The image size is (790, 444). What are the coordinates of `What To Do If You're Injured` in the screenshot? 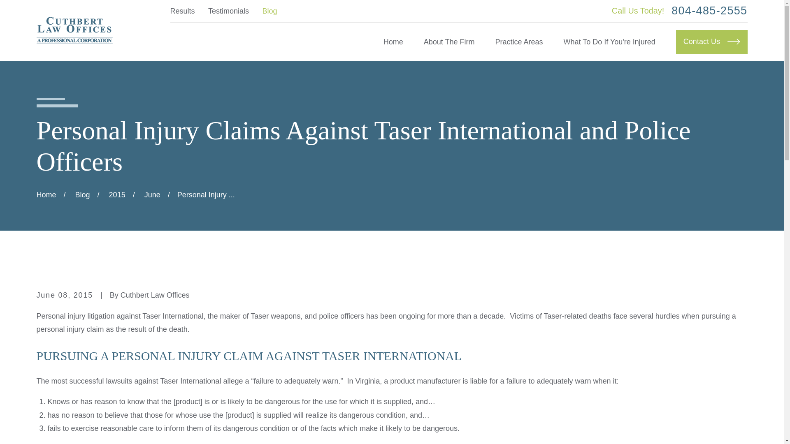 It's located at (610, 42).